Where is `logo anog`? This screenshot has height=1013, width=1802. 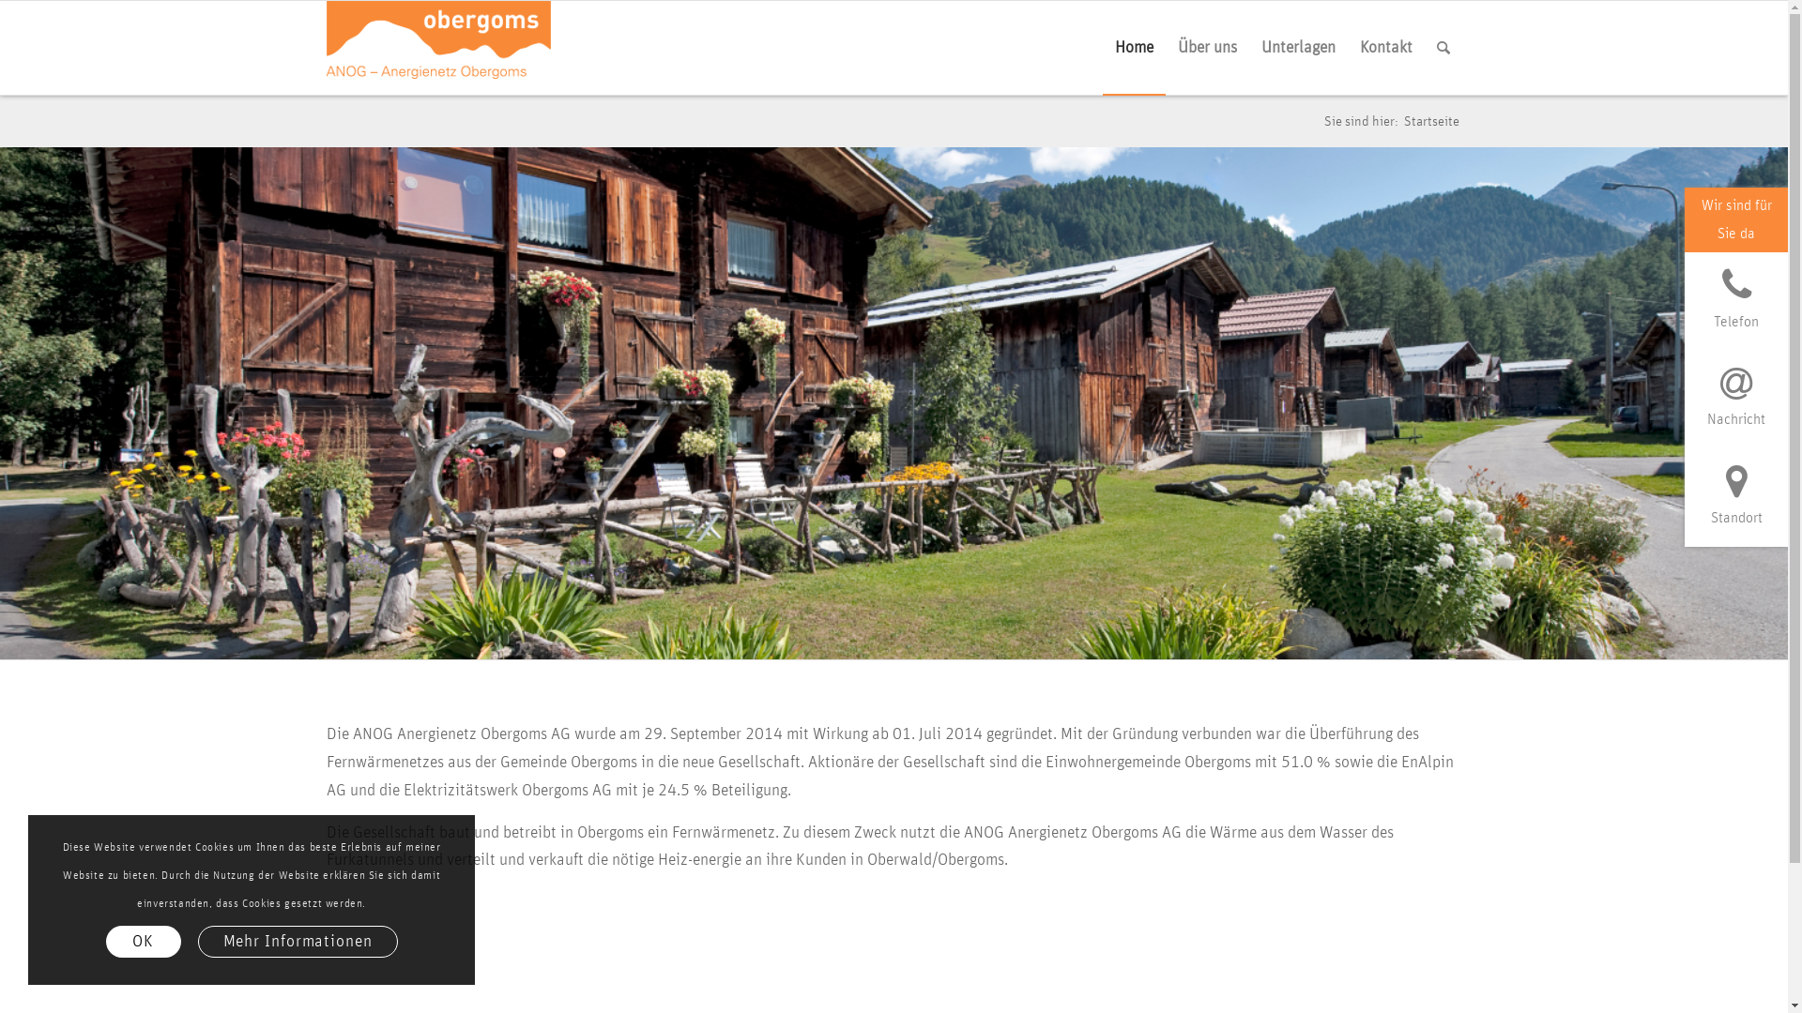 logo anog is located at coordinates (439, 39).